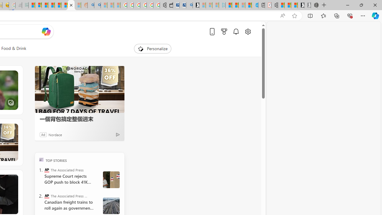 The height and width of the screenshot is (215, 382). What do you see at coordinates (47, 196) in the screenshot?
I see `The Associated Press - Business News` at bounding box center [47, 196].